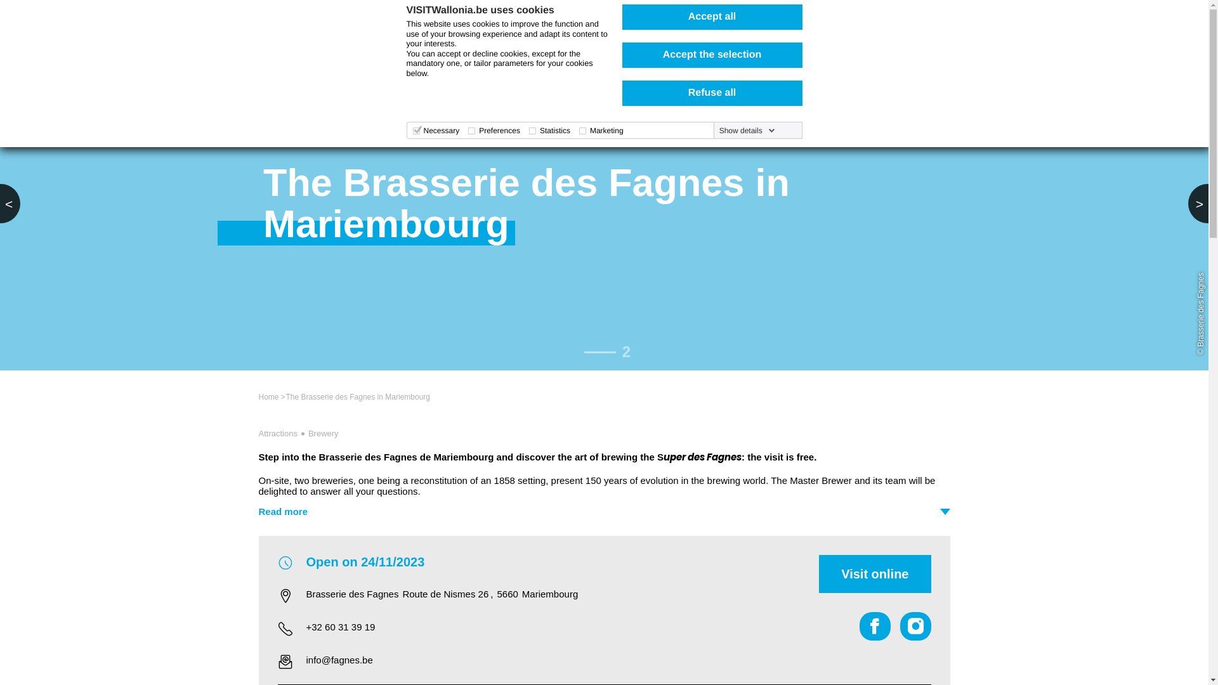 The image size is (1218, 685). What do you see at coordinates (551, 594) in the screenshot?
I see `Brasserie des FagnesRoute de Nismes 26,5660Mariembourg` at bounding box center [551, 594].